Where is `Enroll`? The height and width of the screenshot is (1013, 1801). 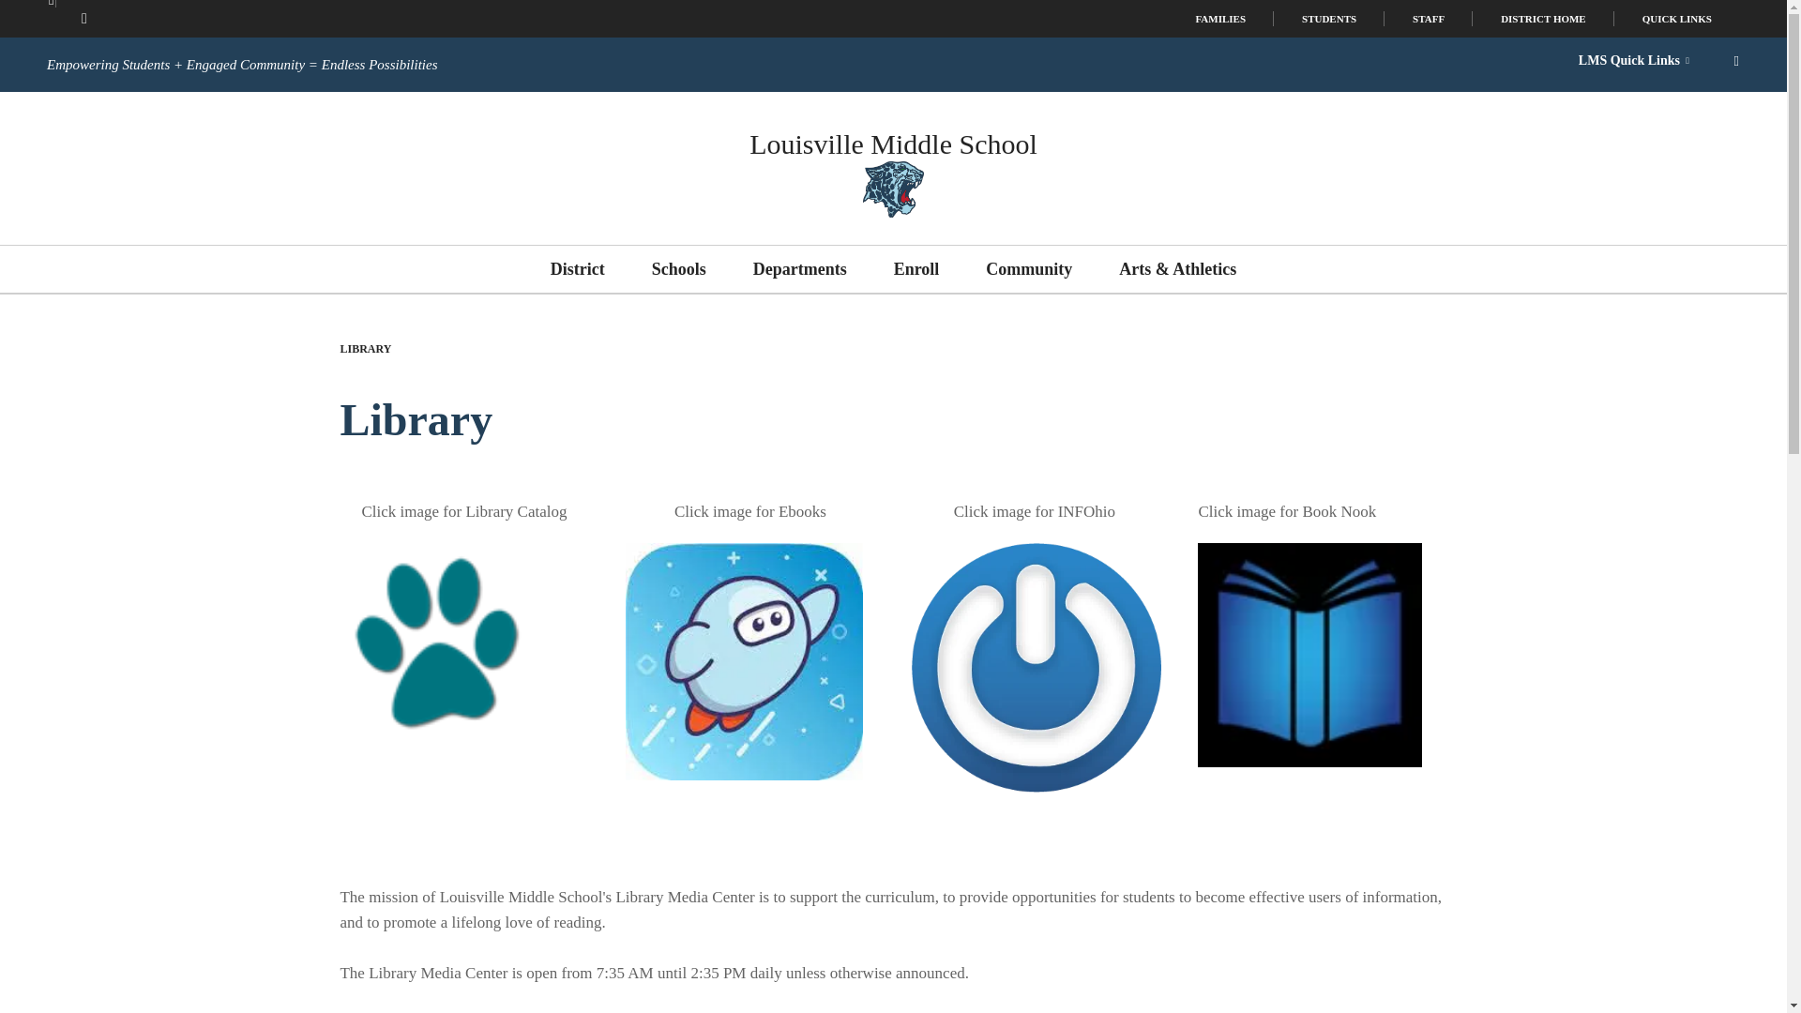 Enroll is located at coordinates (916, 270).